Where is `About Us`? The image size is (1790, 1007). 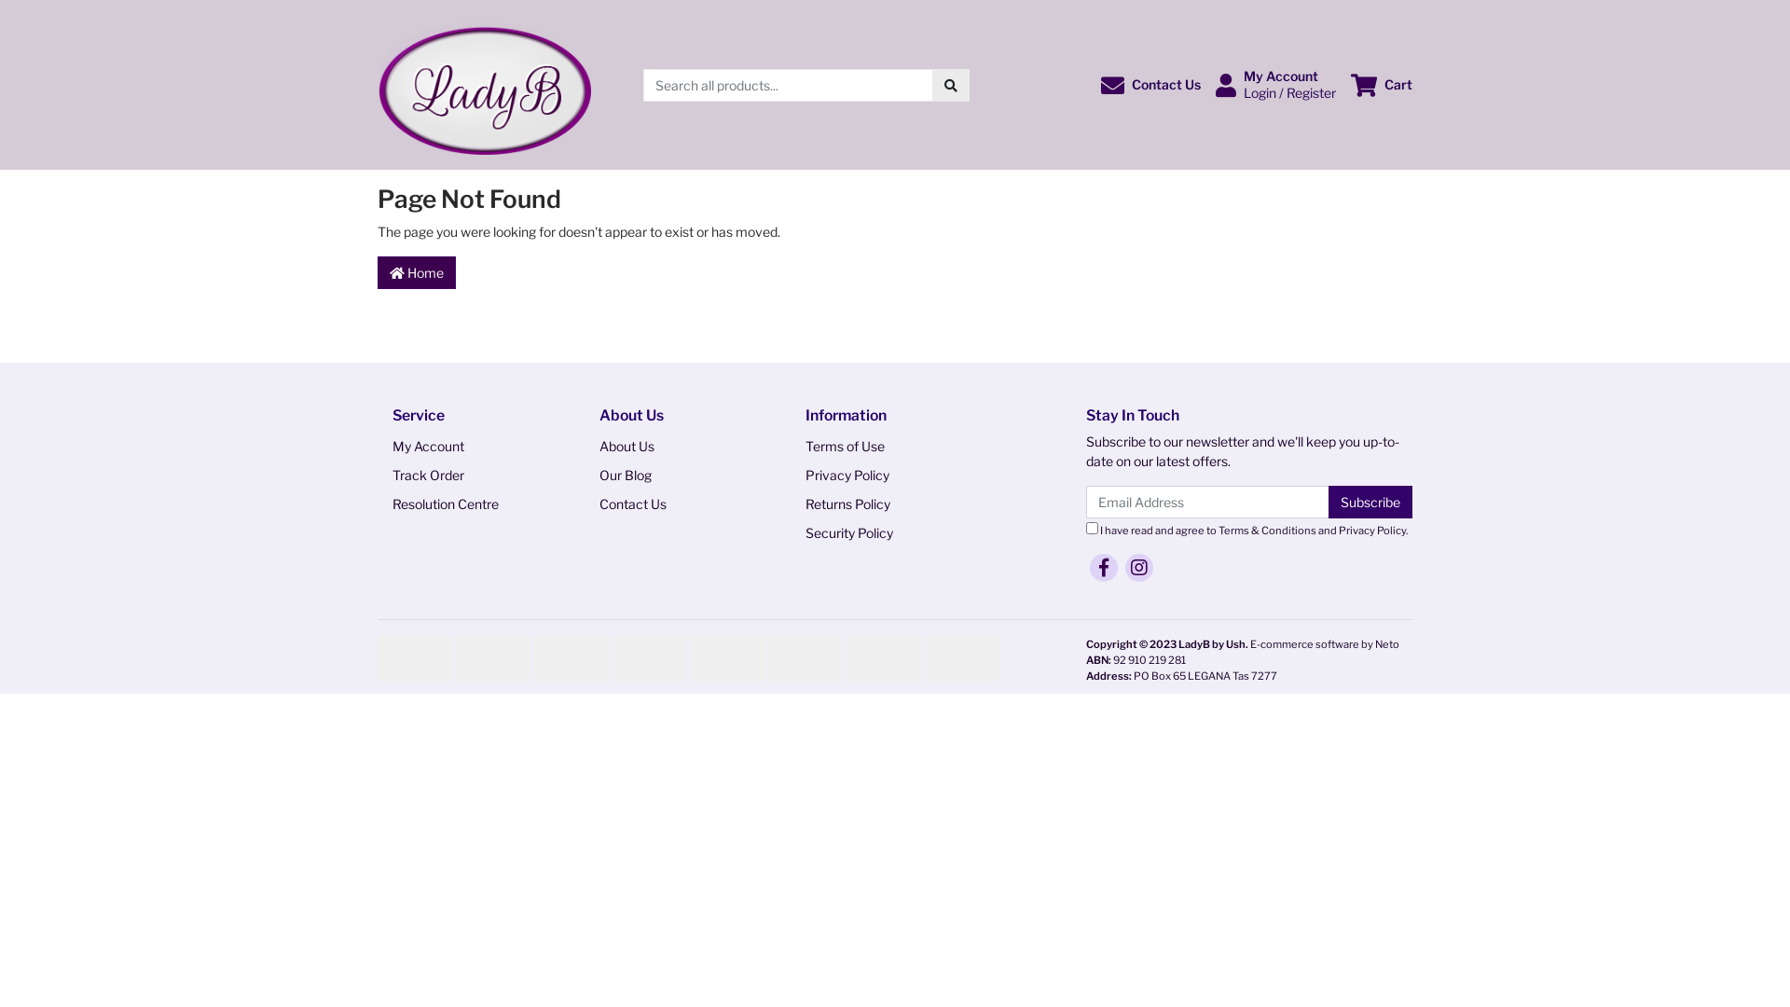
About Us is located at coordinates (674, 446).